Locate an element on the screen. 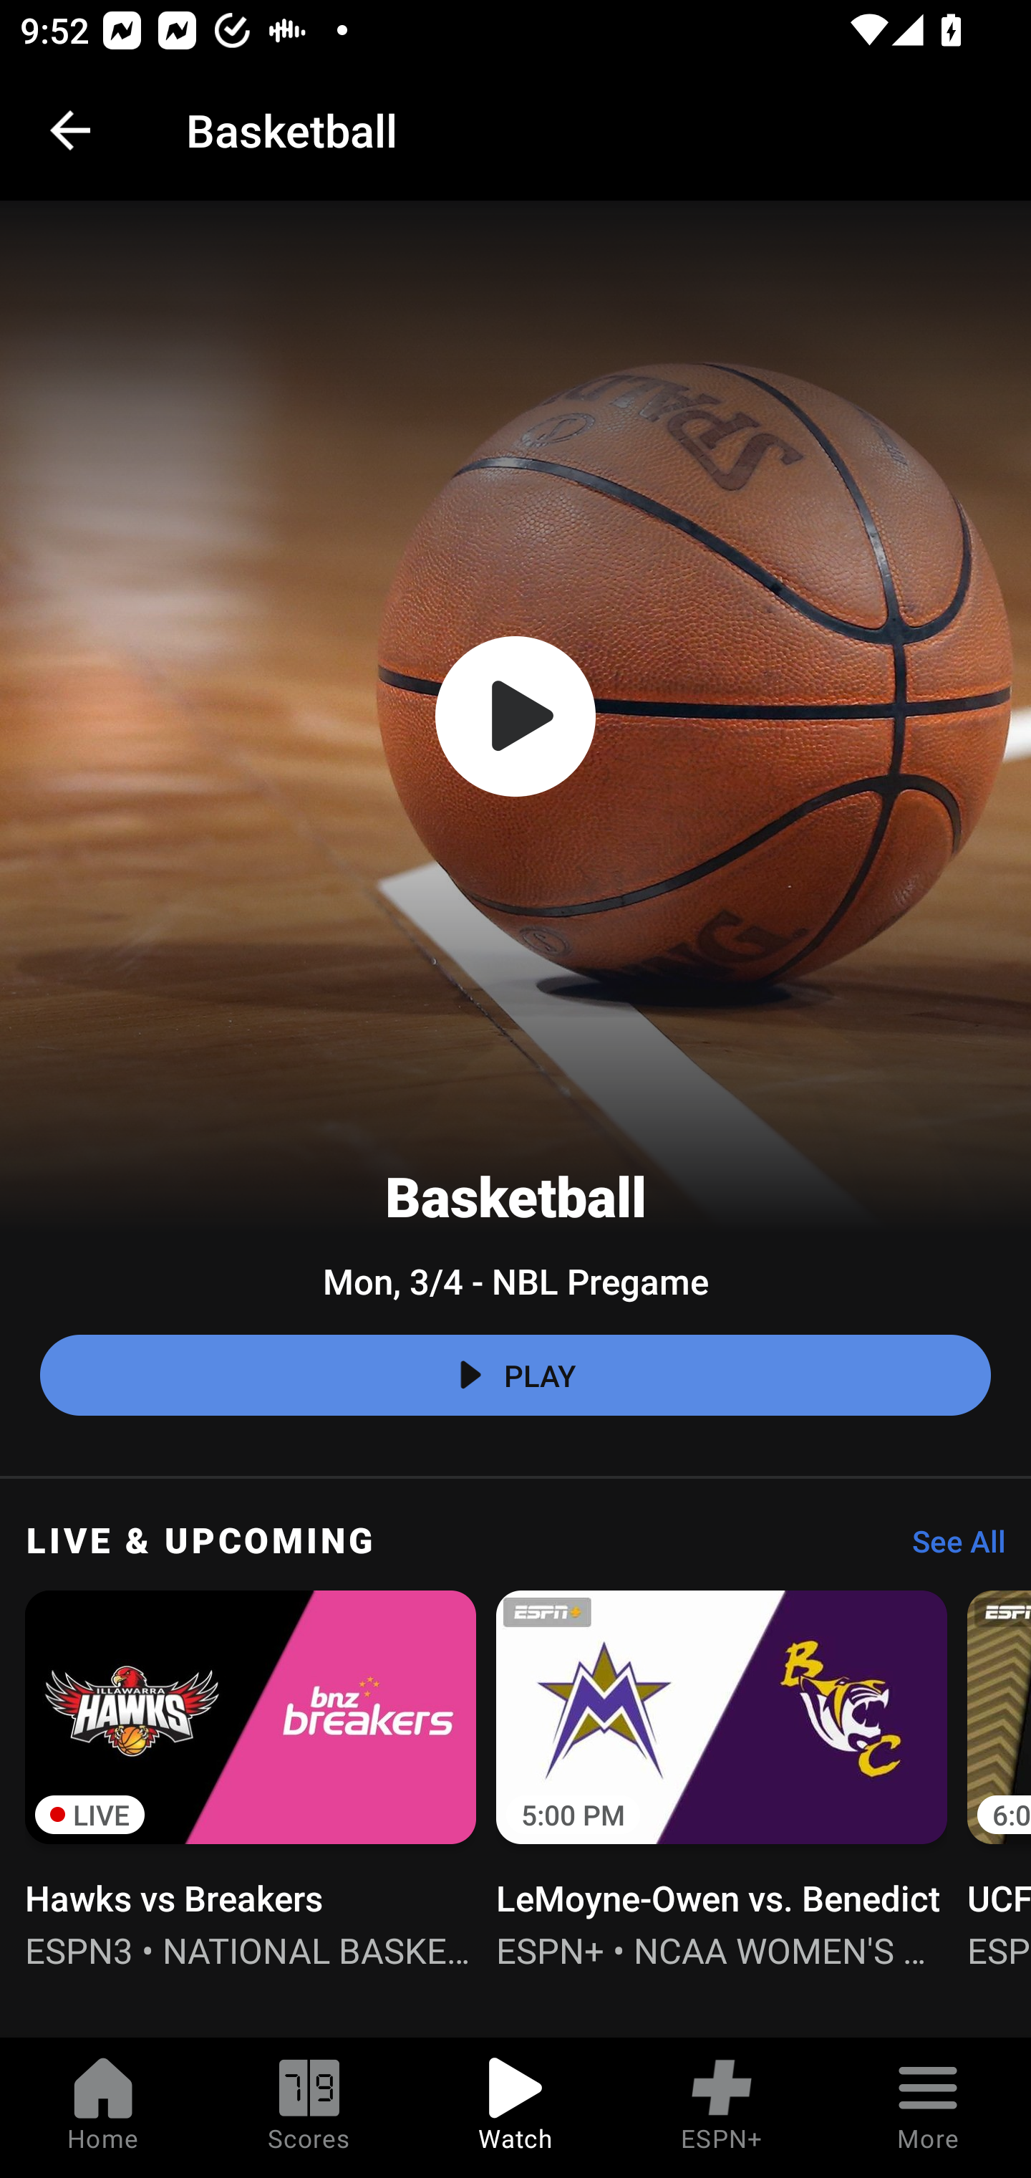 The width and height of the screenshot is (1031, 2178).  is located at coordinates (515, 716).